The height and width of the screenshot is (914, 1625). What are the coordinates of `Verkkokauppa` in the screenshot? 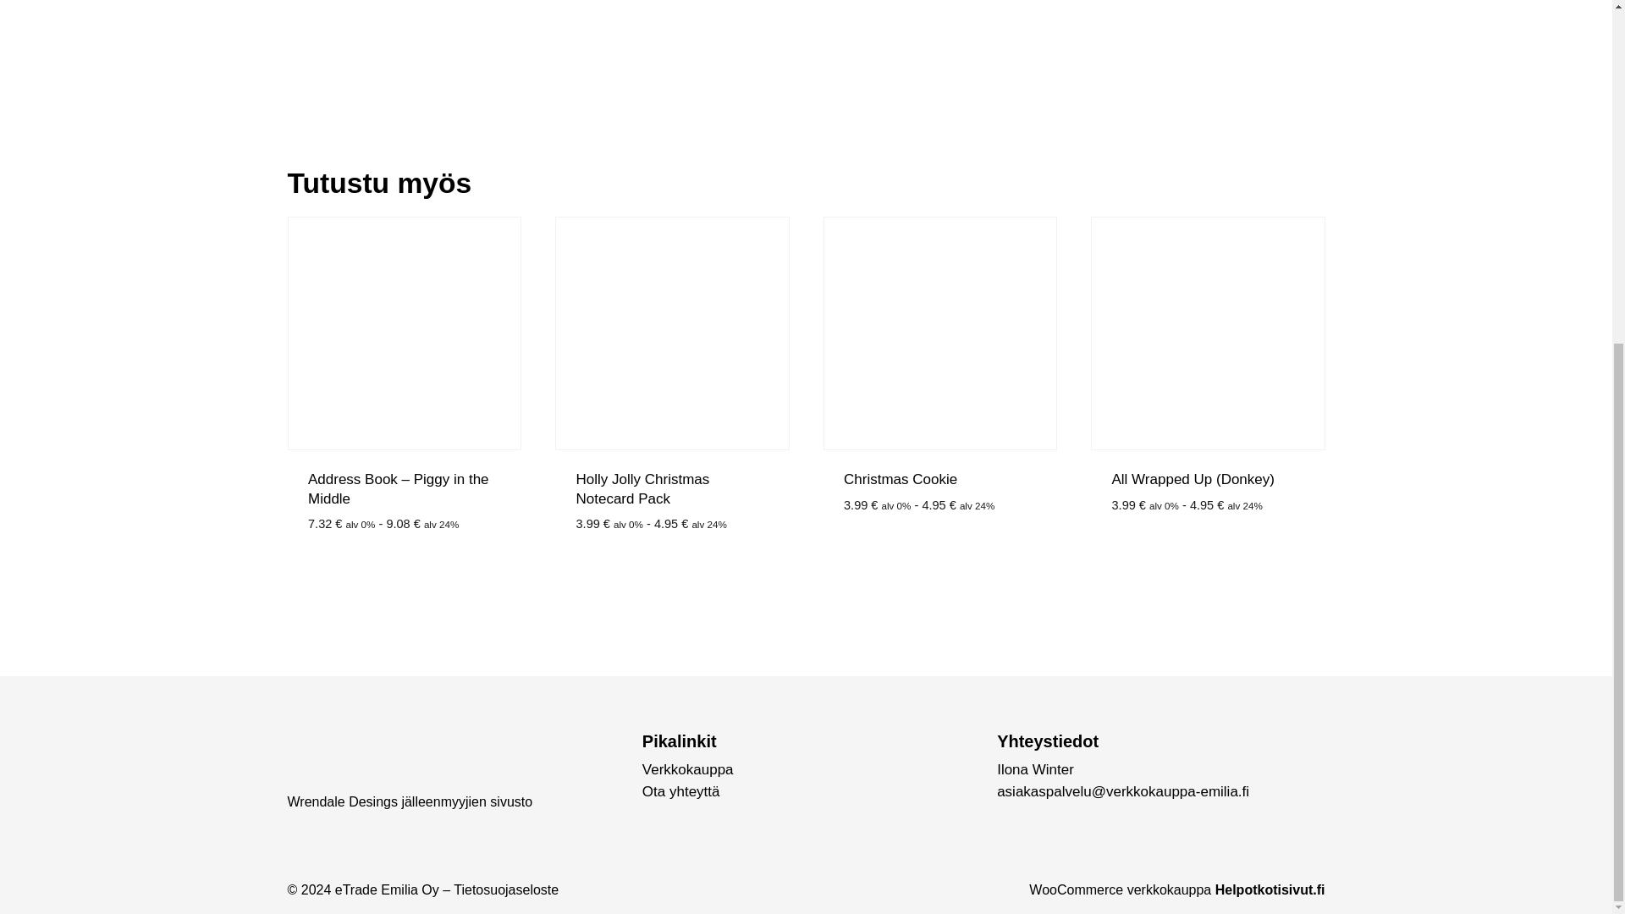 It's located at (687, 769).